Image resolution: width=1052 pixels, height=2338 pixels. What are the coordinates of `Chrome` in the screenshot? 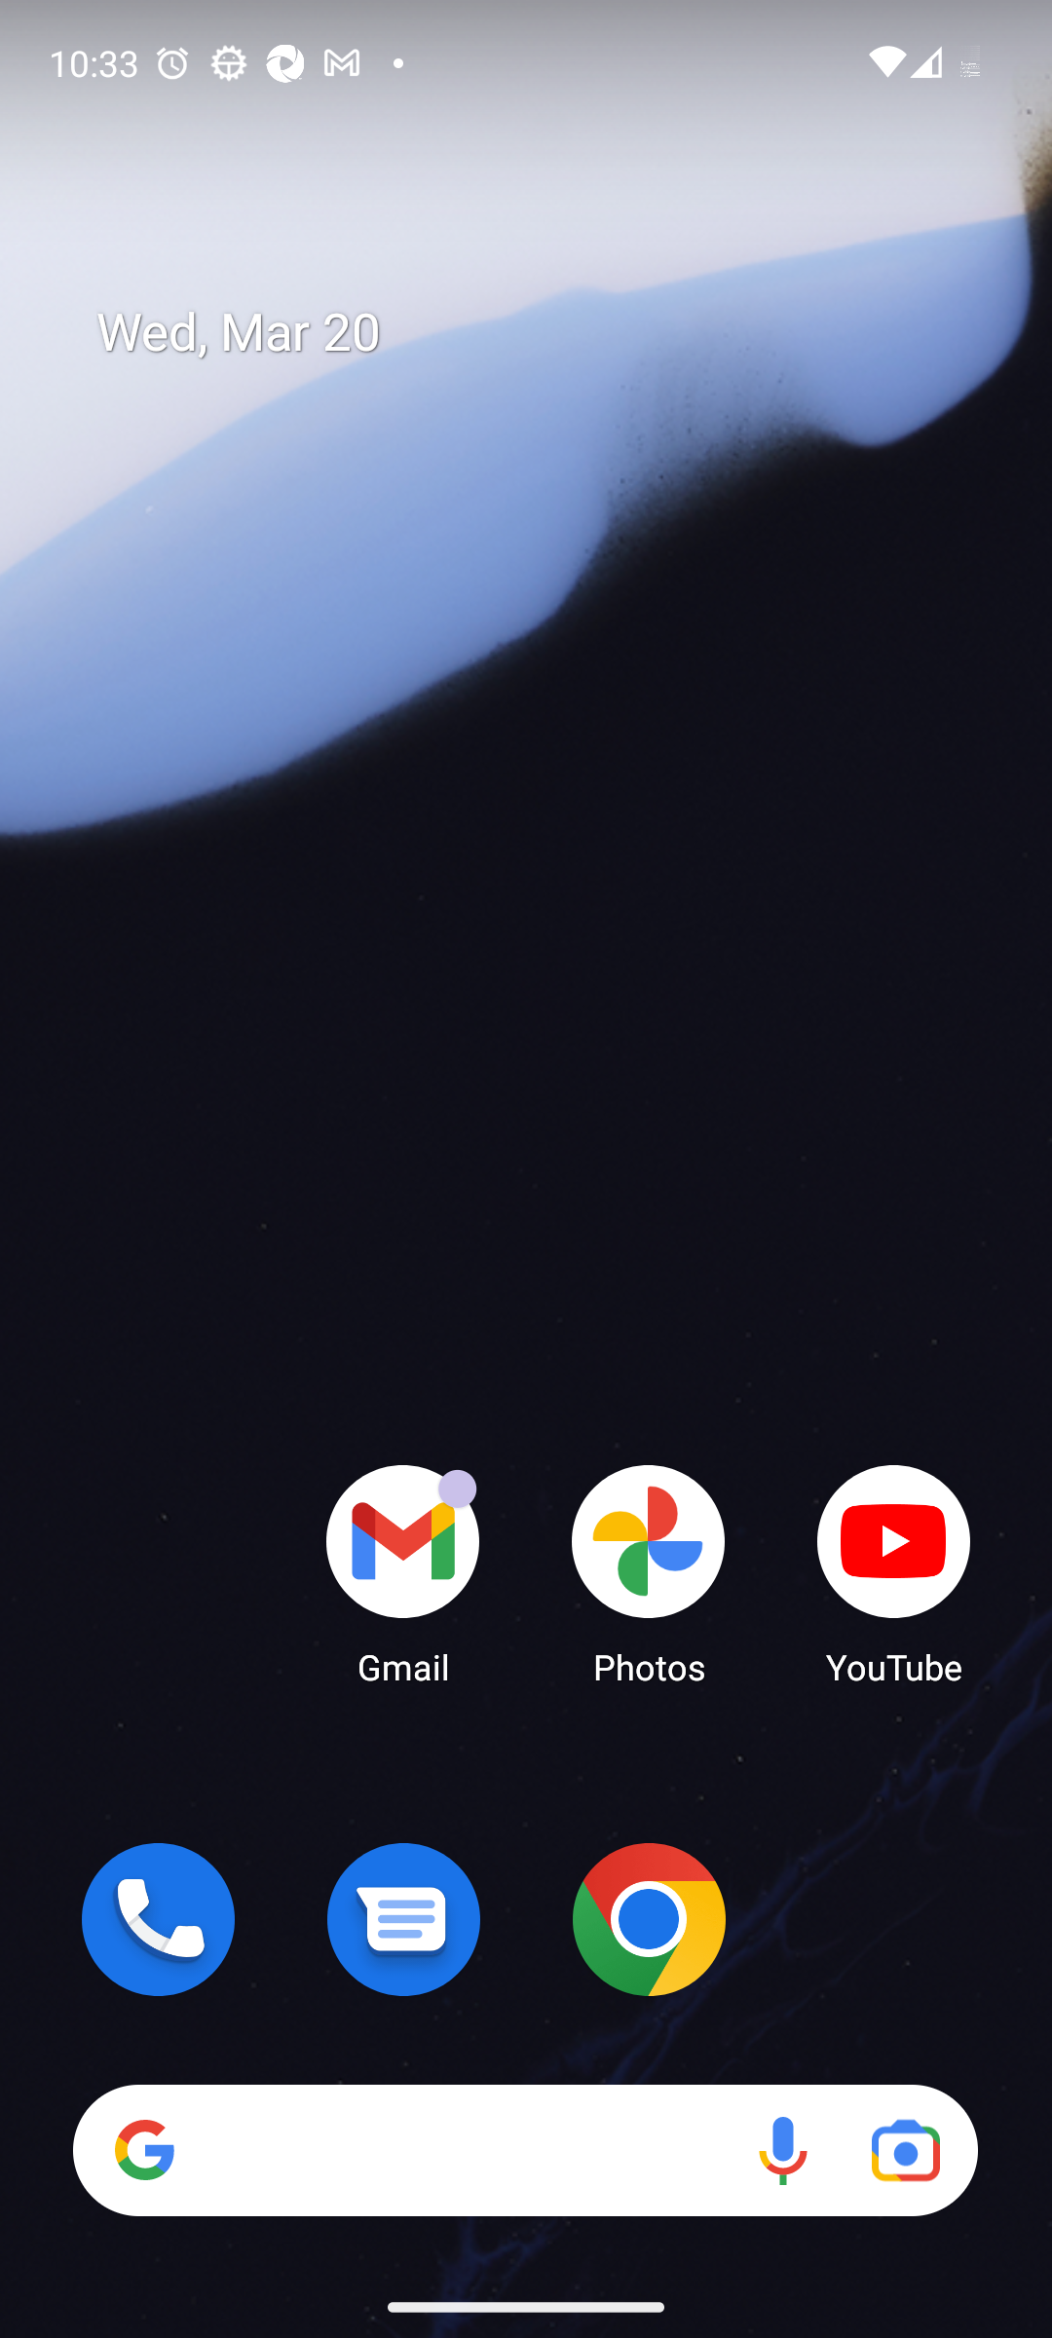 It's located at (649, 1919).